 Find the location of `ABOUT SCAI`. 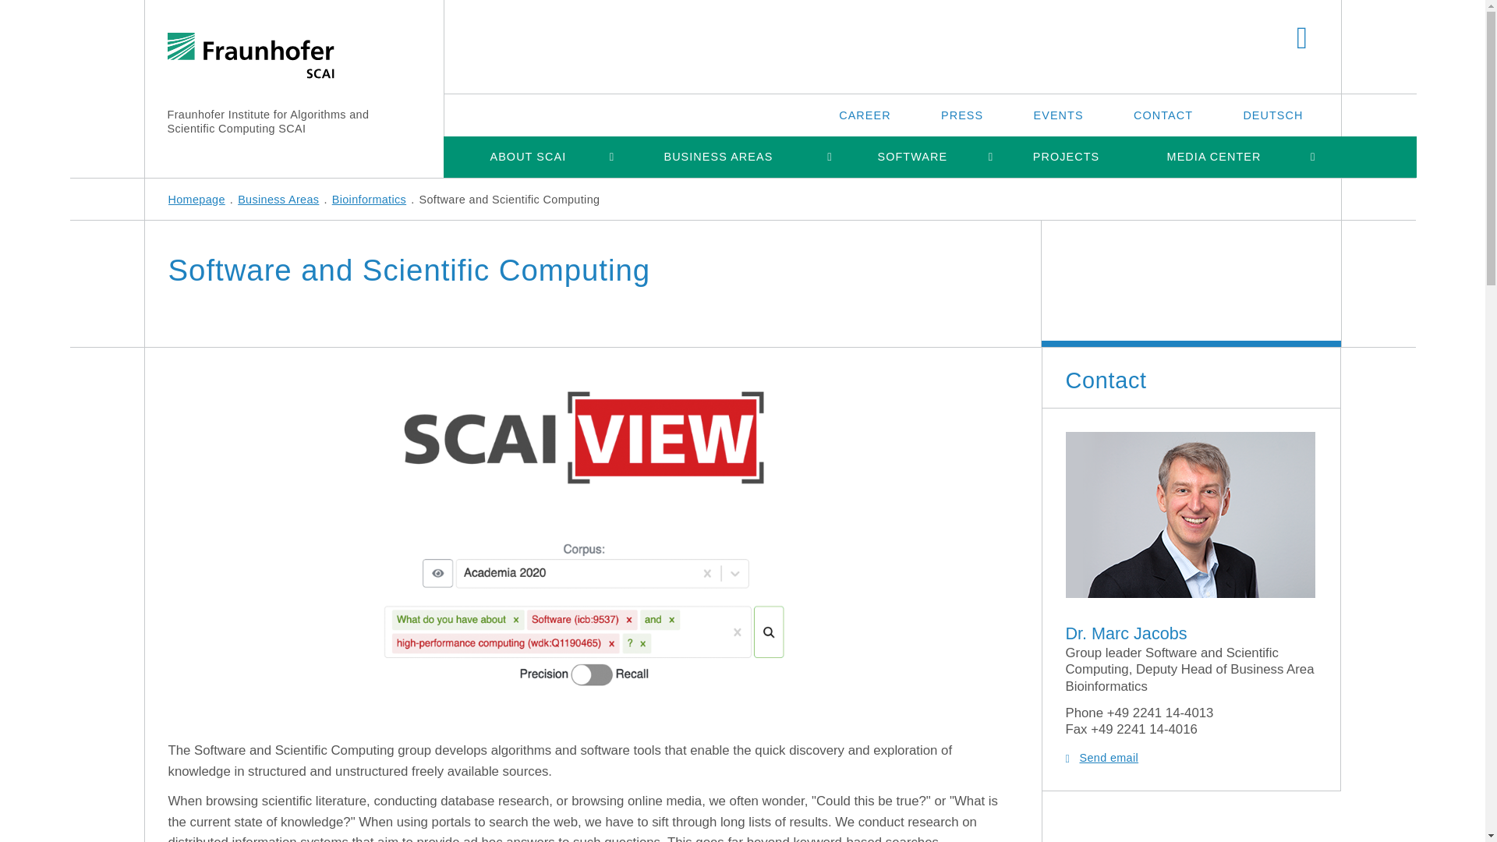

ABOUT SCAI is located at coordinates (527, 156).